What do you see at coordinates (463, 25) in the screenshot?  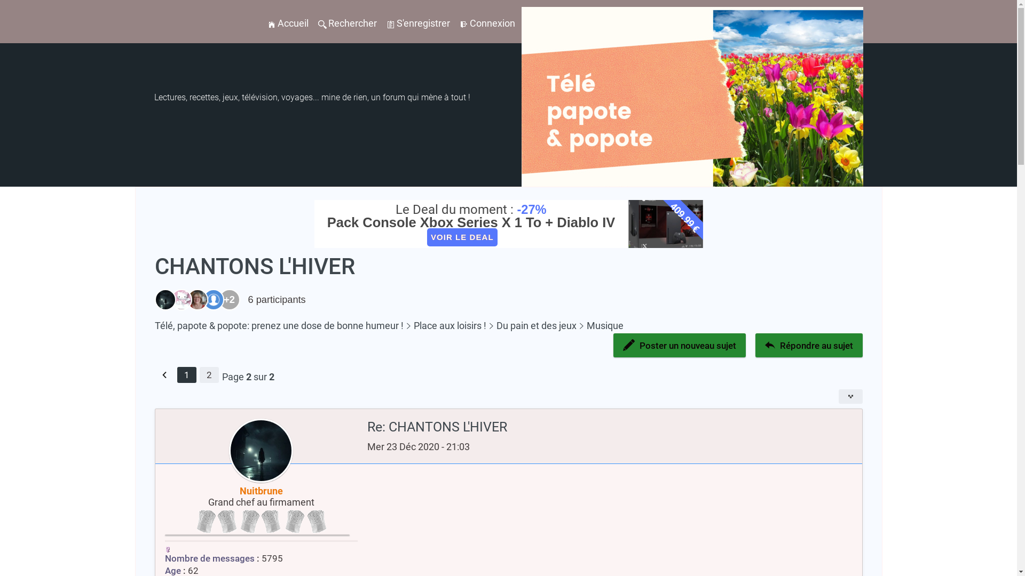 I see `Connexion` at bounding box center [463, 25].